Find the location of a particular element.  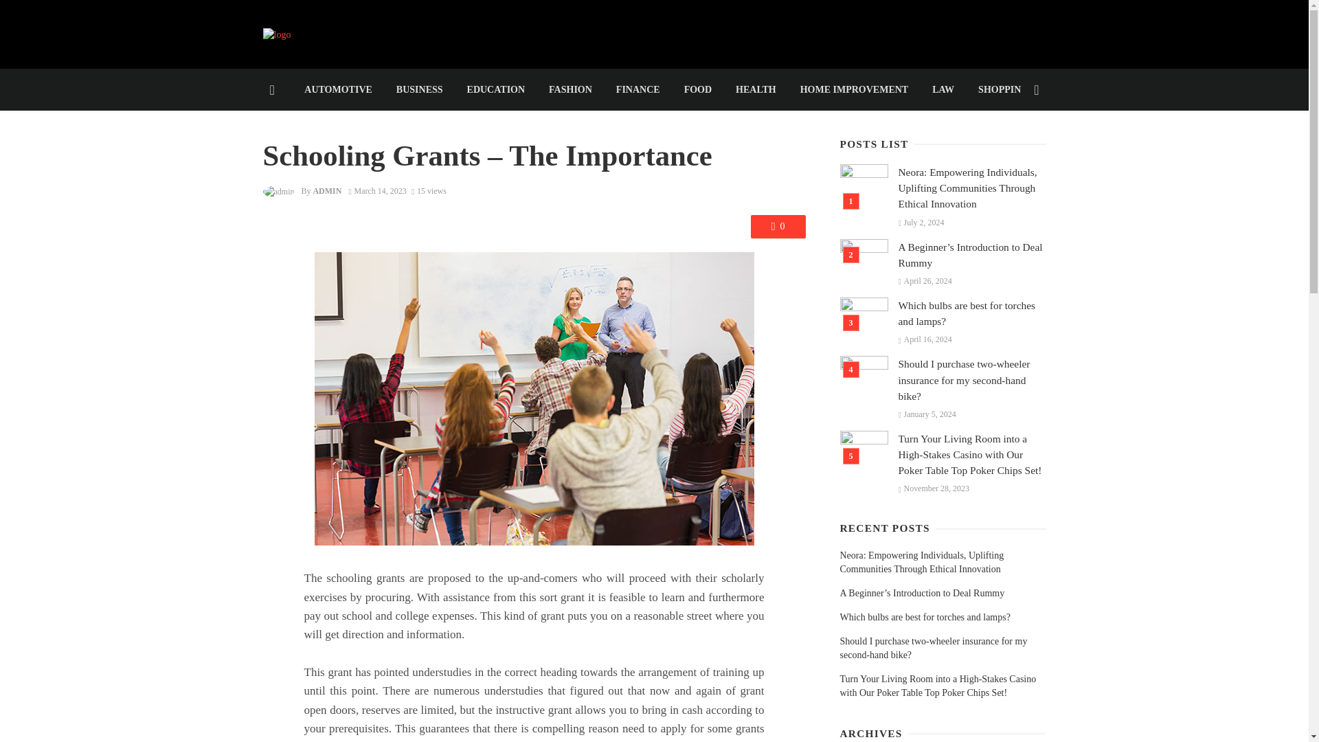

FOOD is located at coordinates (697, 89).